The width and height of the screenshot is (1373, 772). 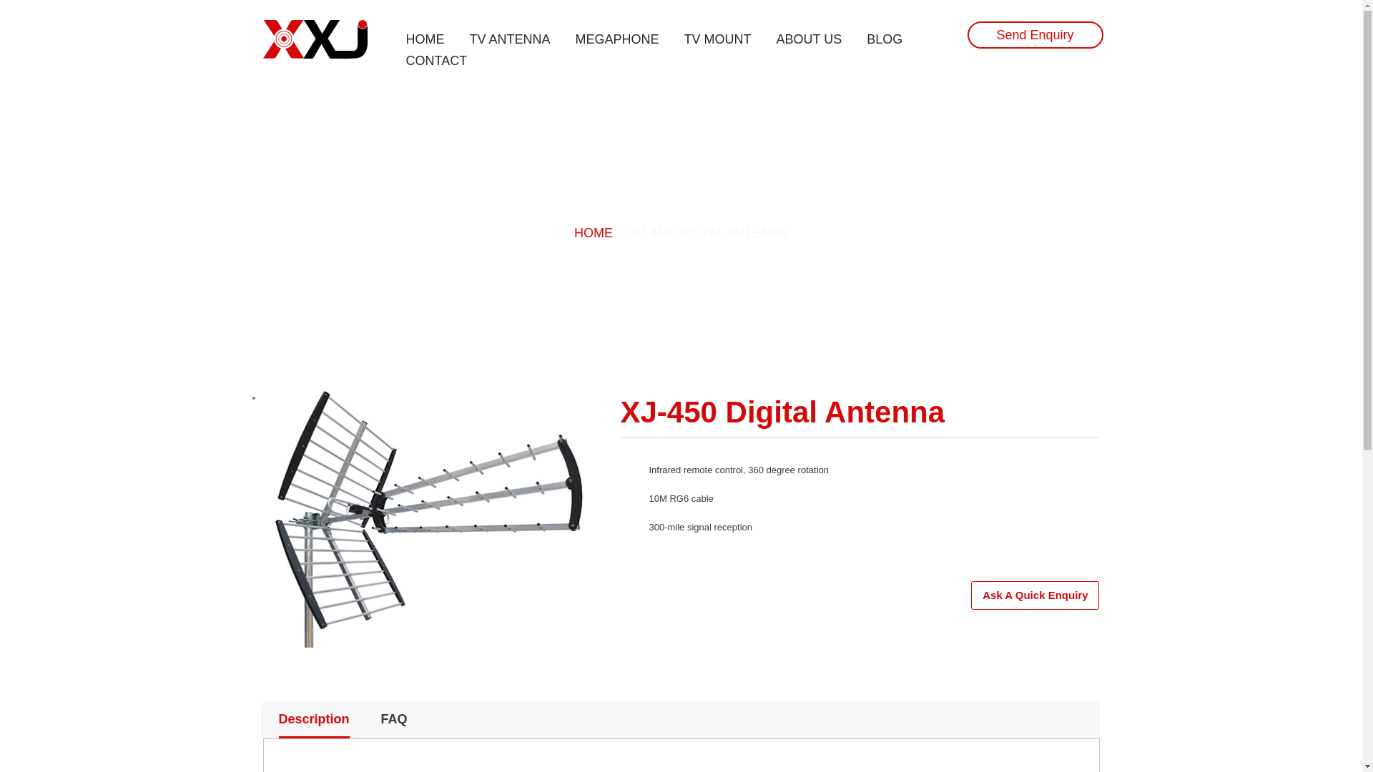 What do you see at coordinates (616, 39) in the screenshot?
I see `MEGAPHONE` at bounding box center [616, 39].